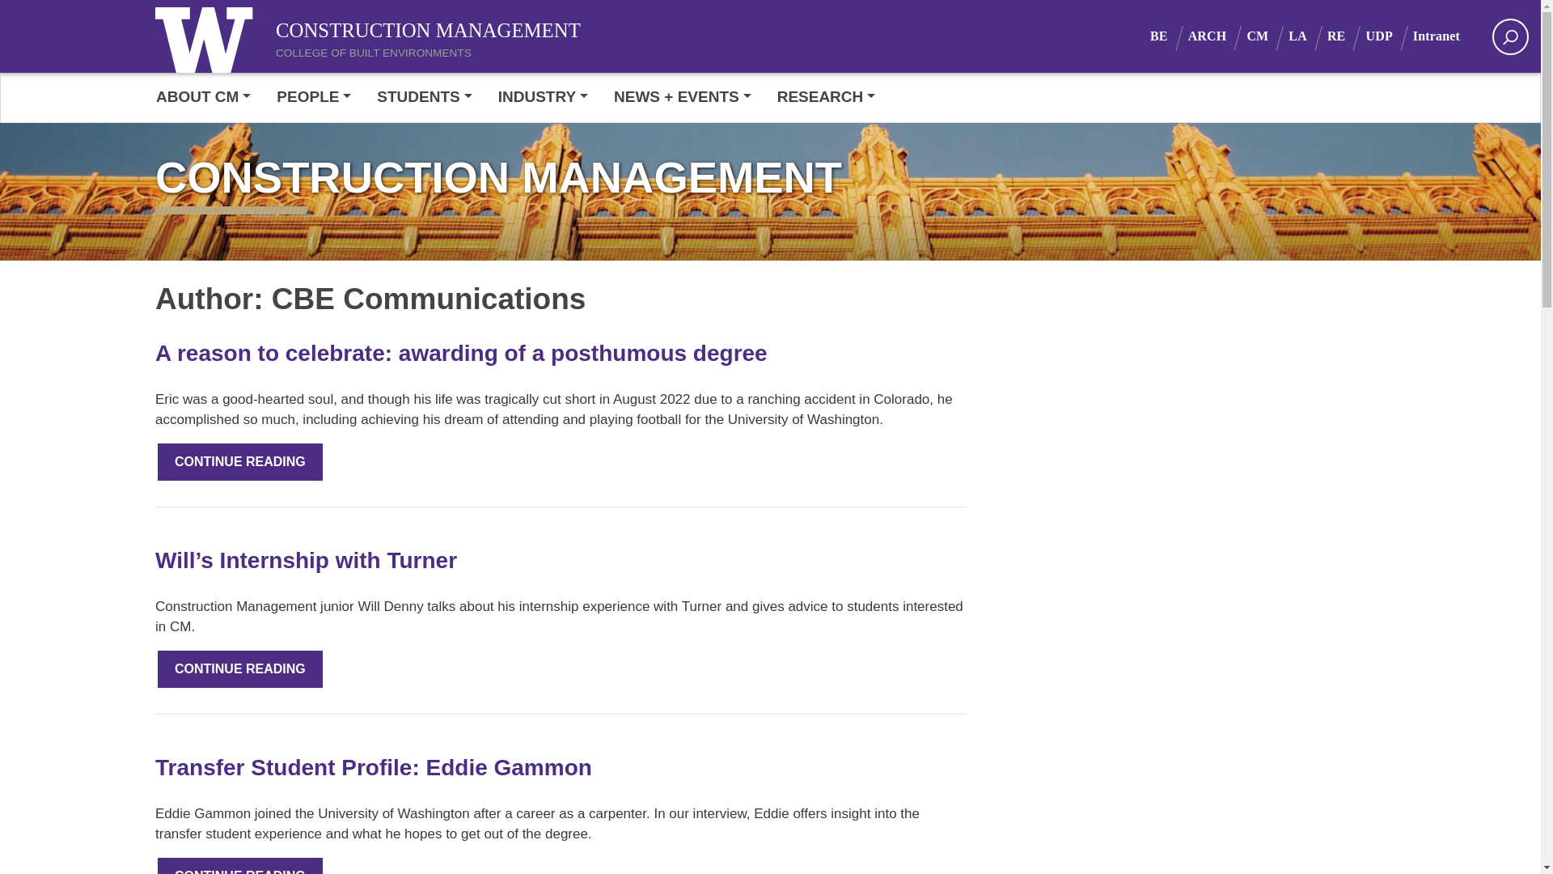  Describe the element at coordinates (424, 97) in the screenshot. I see `STUDENTS` at that location.